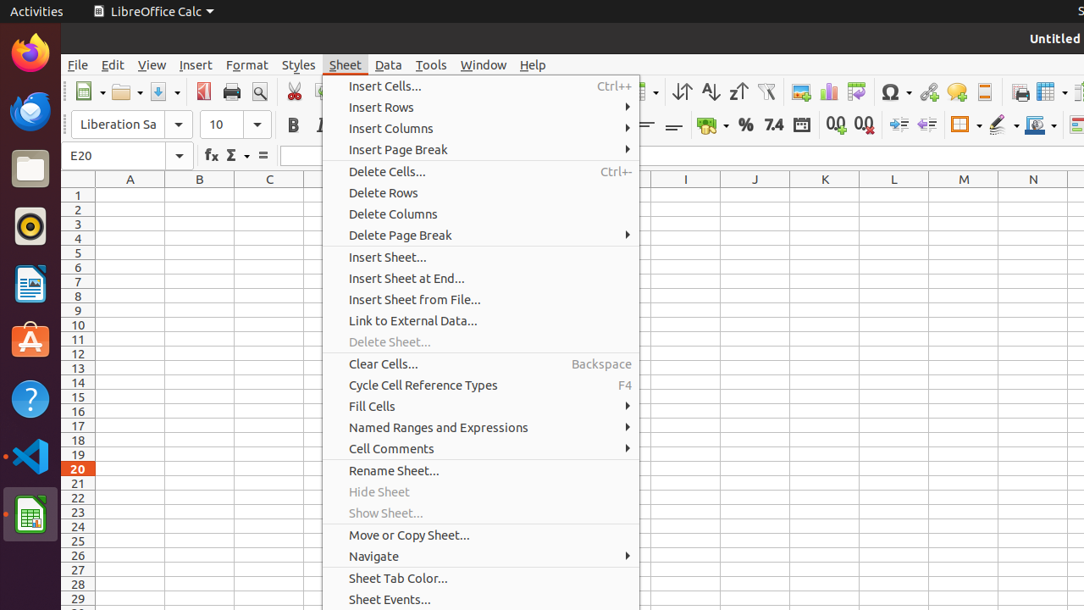  I want to click on Border Color, so click(1041, 125).